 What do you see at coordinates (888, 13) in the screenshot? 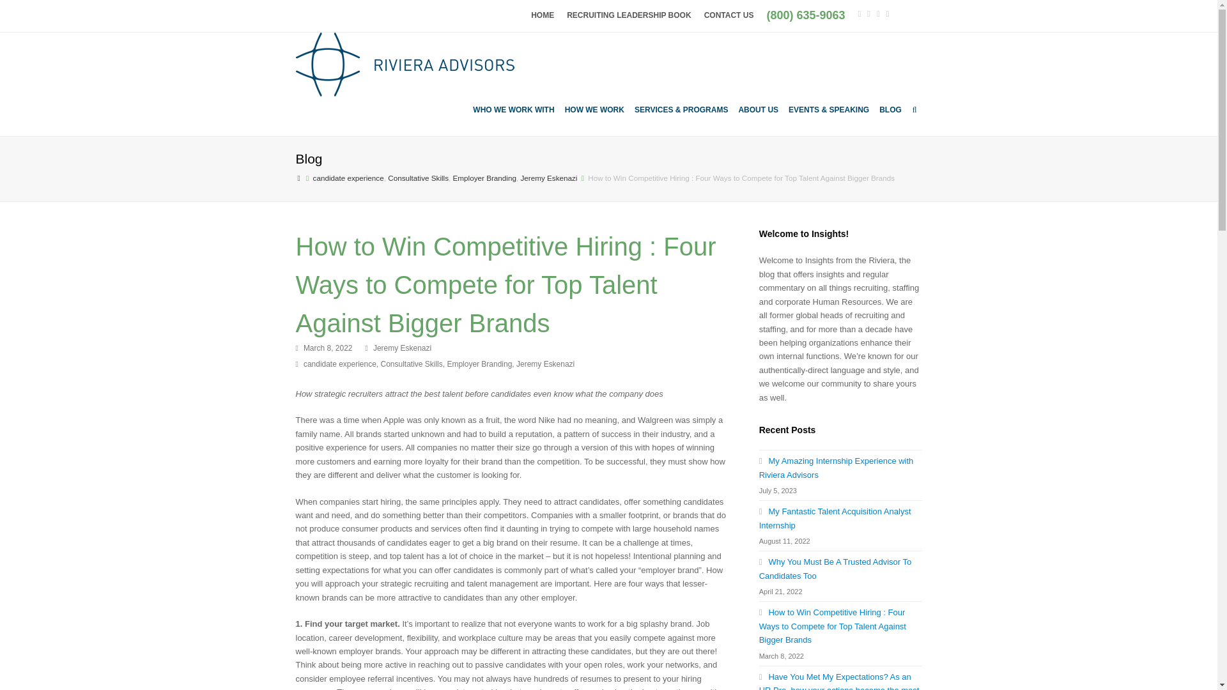
I see `Youtube` at bounding box center [888, 13].